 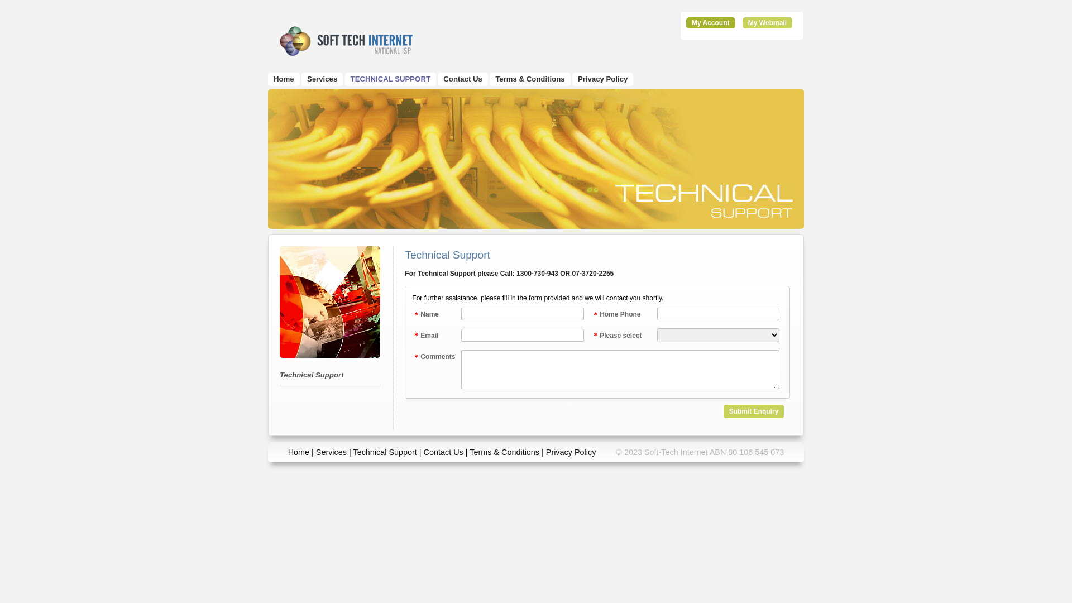 What do you see at coordinates (463, 79) in the screenshot?
I see `Contact Us` at bounding box center [463, 79].